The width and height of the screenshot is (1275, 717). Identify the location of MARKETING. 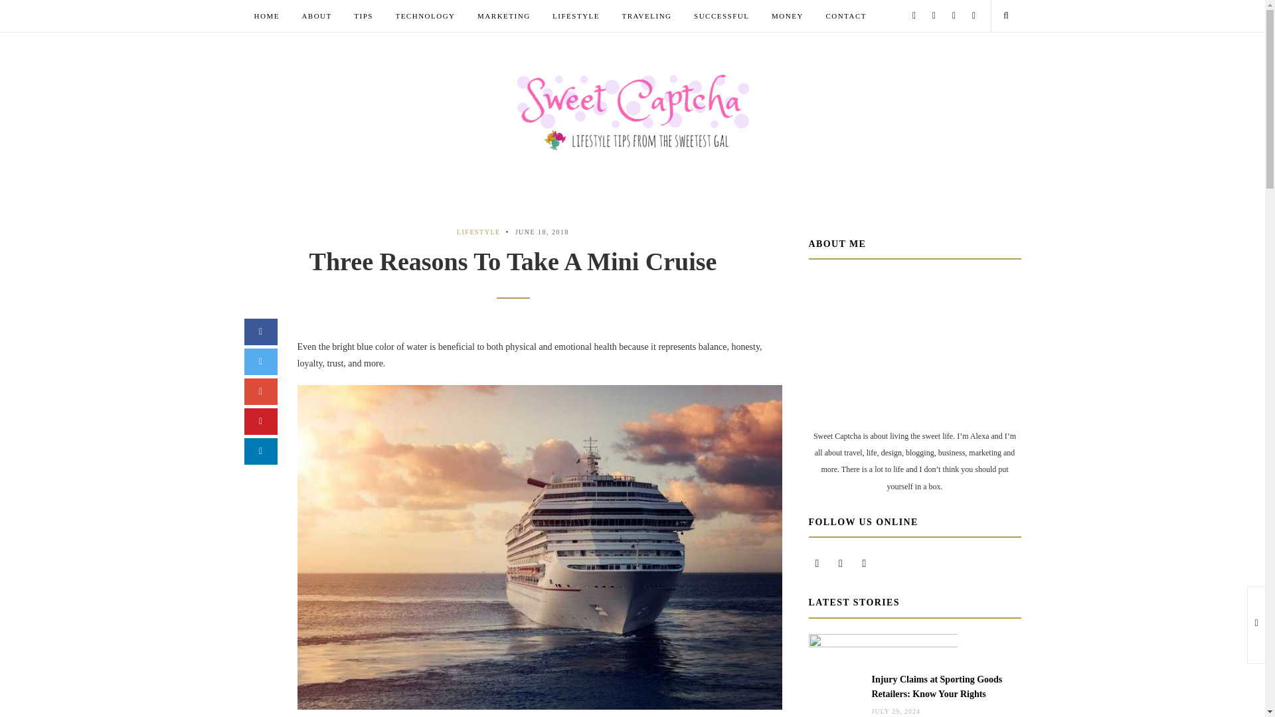
(503, 16).